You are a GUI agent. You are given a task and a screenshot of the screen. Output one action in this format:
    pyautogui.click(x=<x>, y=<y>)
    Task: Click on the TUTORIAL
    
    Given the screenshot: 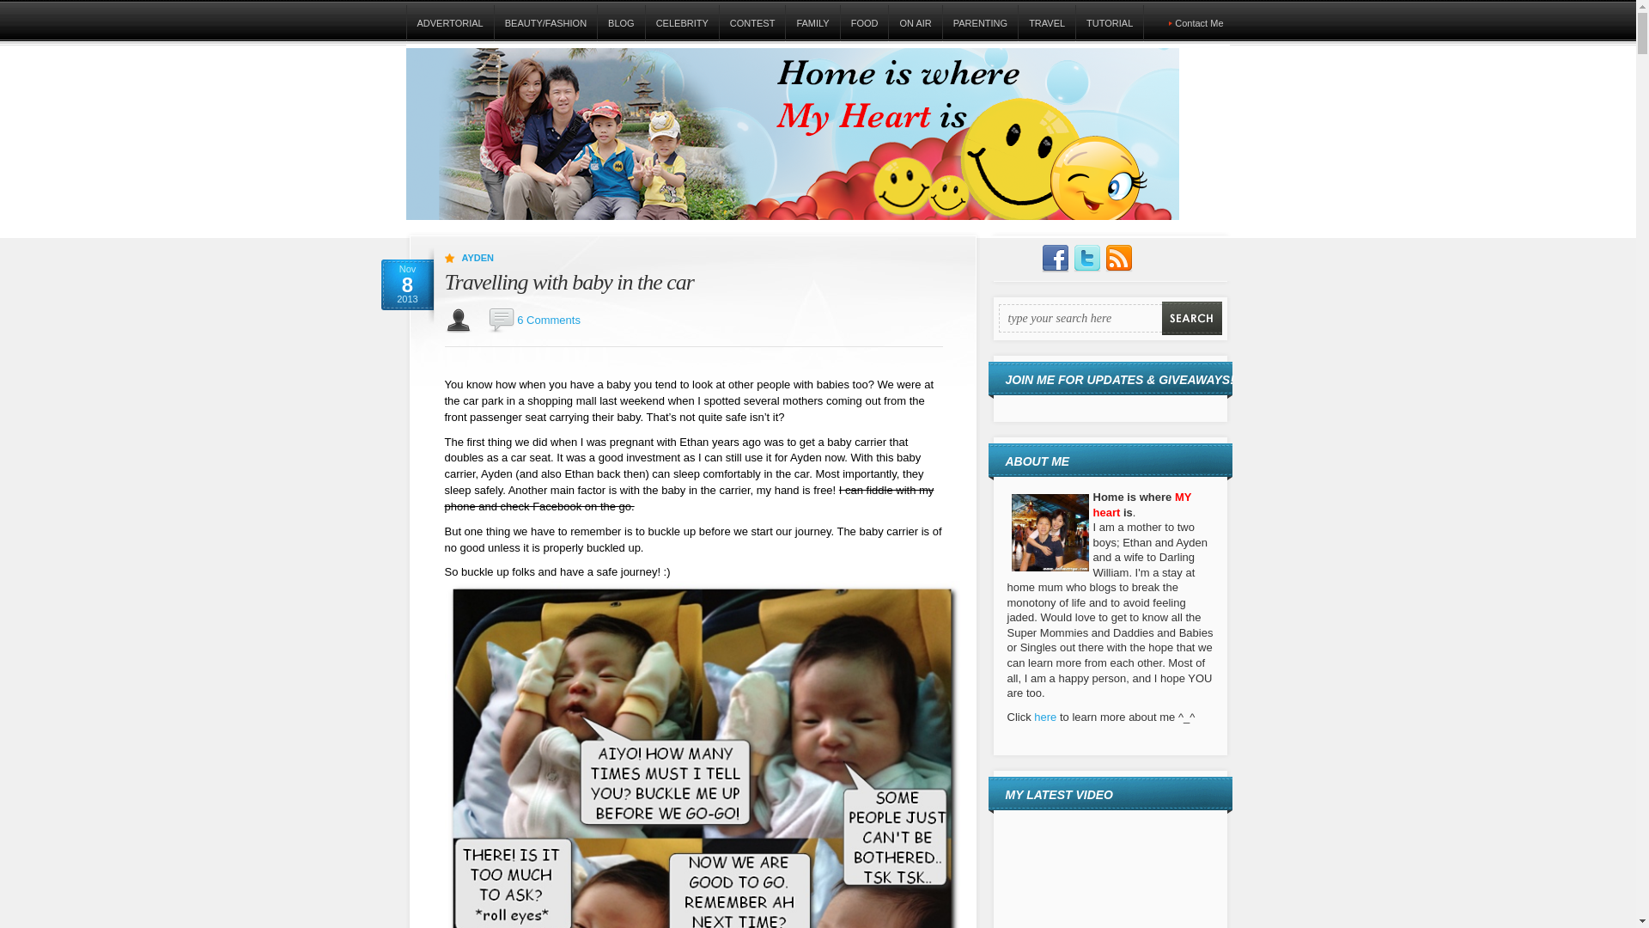 What is the action you would take?
    pyautogui.click(x=1108, y=22)
    